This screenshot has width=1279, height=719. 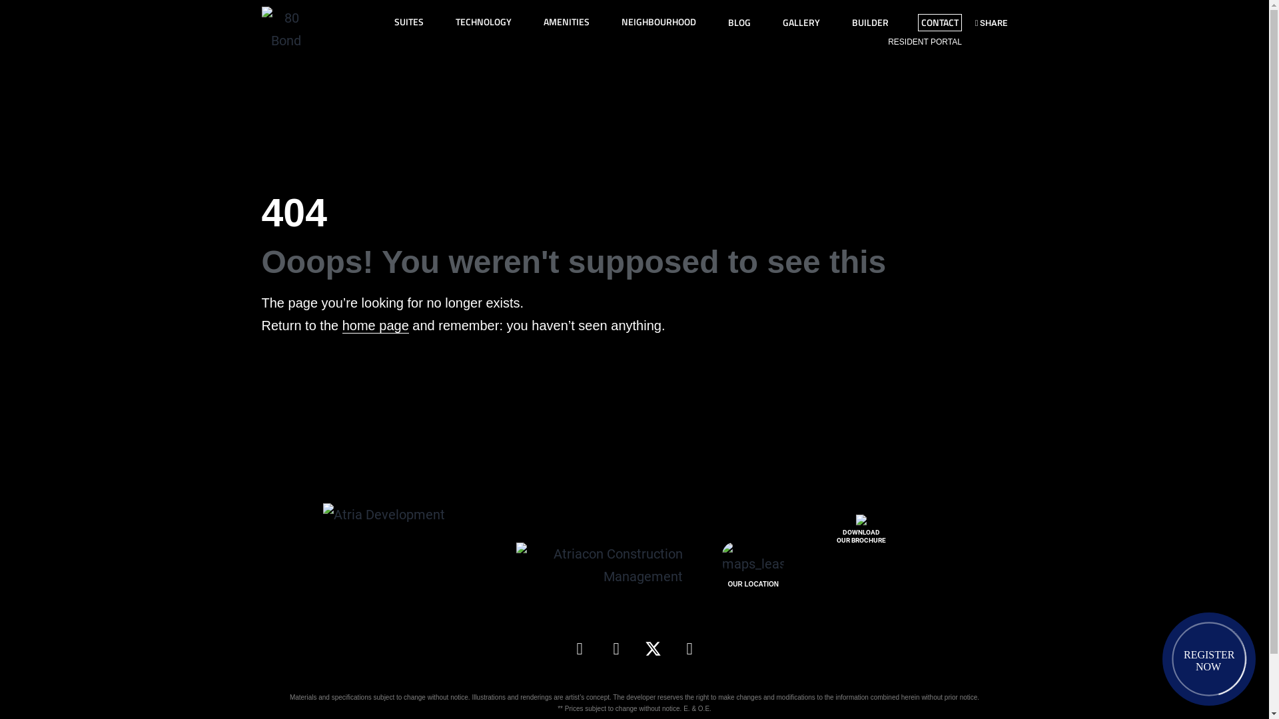 What do you see at coordinates (739, 23) in the screenshot?
I see `BLOG` at bounding box center [739, 23].